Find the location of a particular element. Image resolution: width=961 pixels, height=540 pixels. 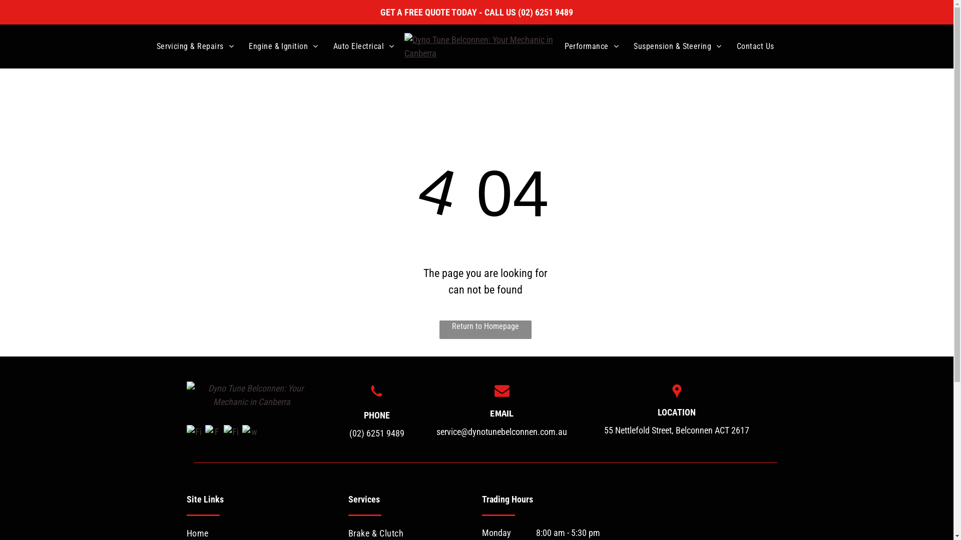

Auto Electrical is located at coordinates (364, 46).